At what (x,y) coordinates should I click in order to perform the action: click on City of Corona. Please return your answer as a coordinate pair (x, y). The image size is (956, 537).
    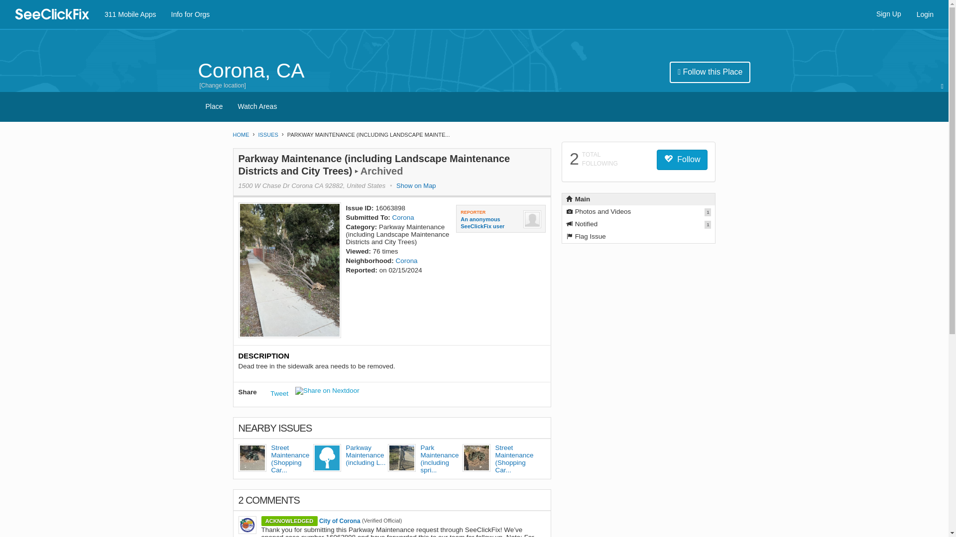
    Looking at the image, I should click on (340, 521).